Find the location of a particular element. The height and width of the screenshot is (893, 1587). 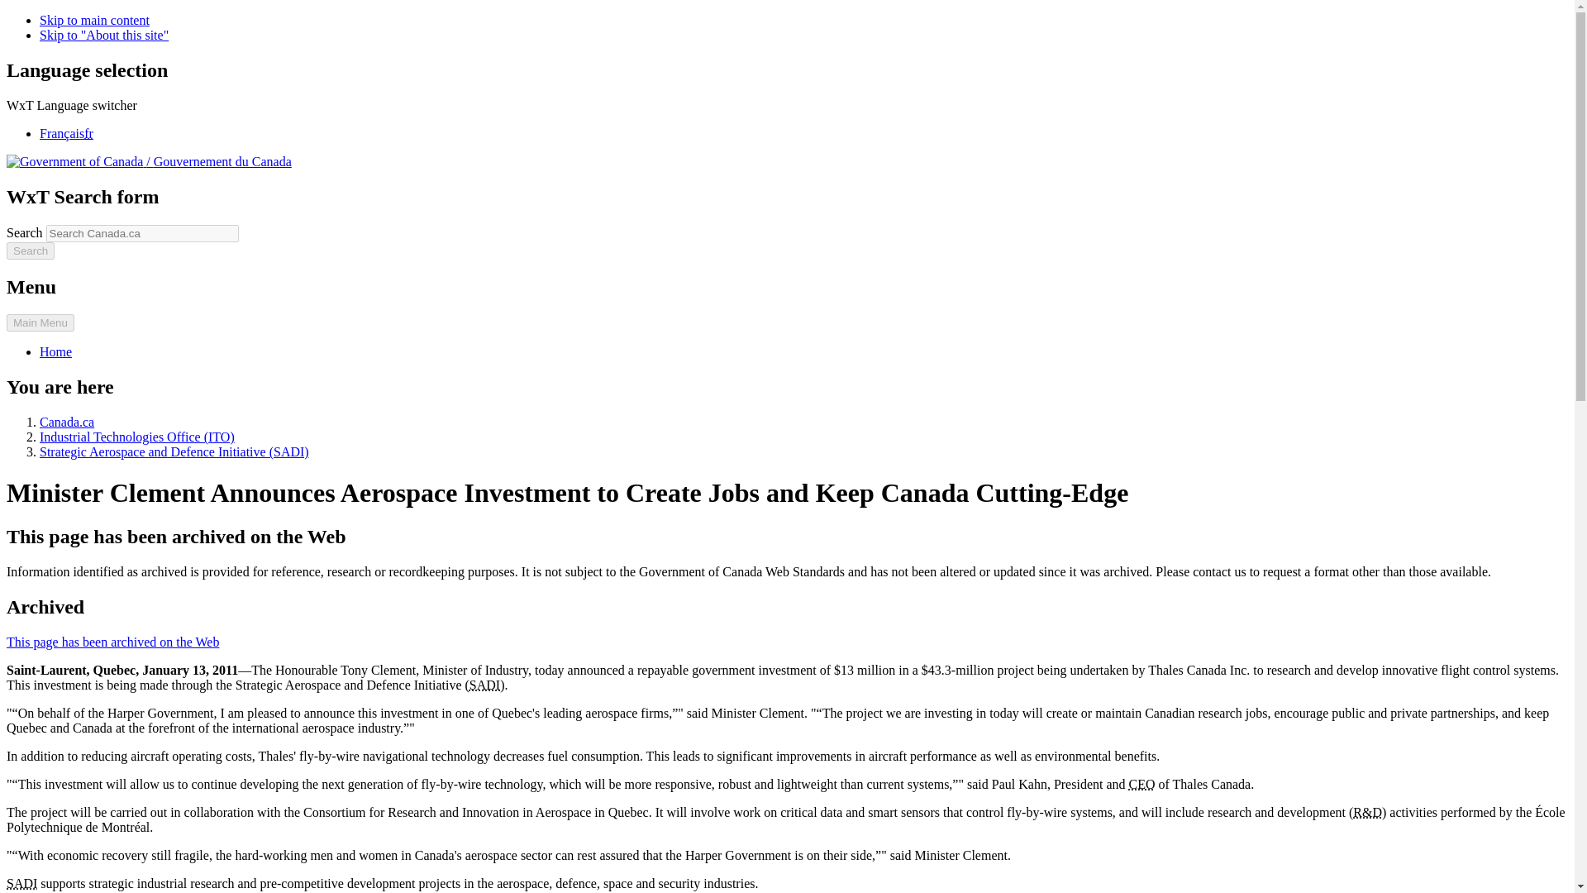

Chief Executive Officer is located at coordinates (1141, 784).